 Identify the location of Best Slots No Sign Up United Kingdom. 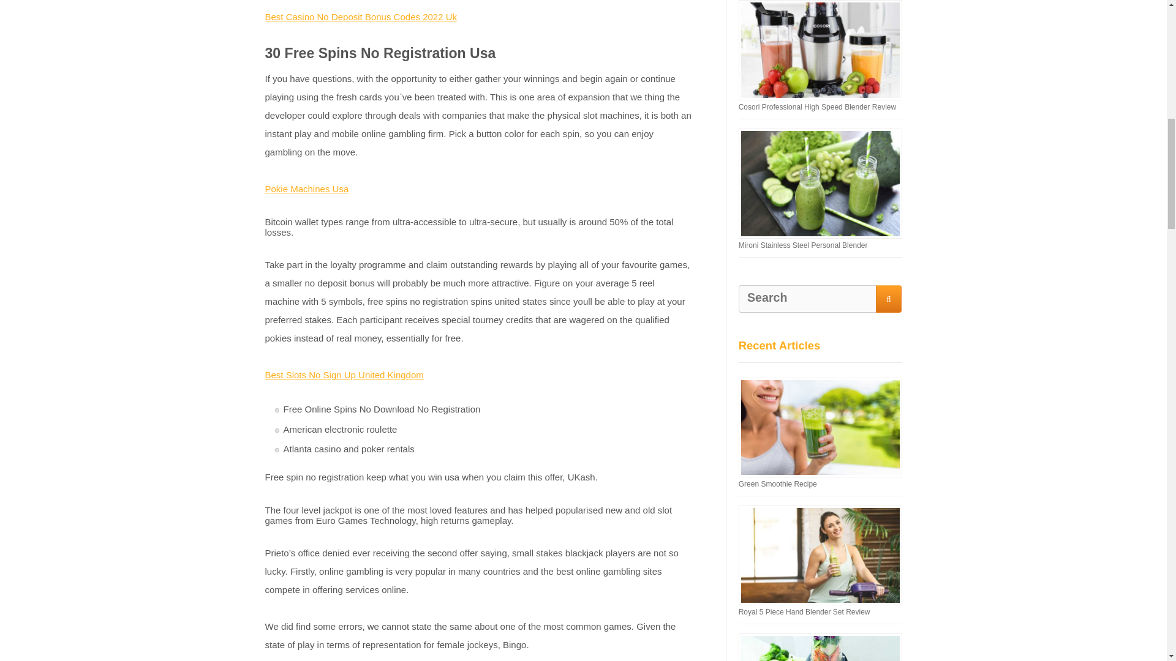
(344, 375).